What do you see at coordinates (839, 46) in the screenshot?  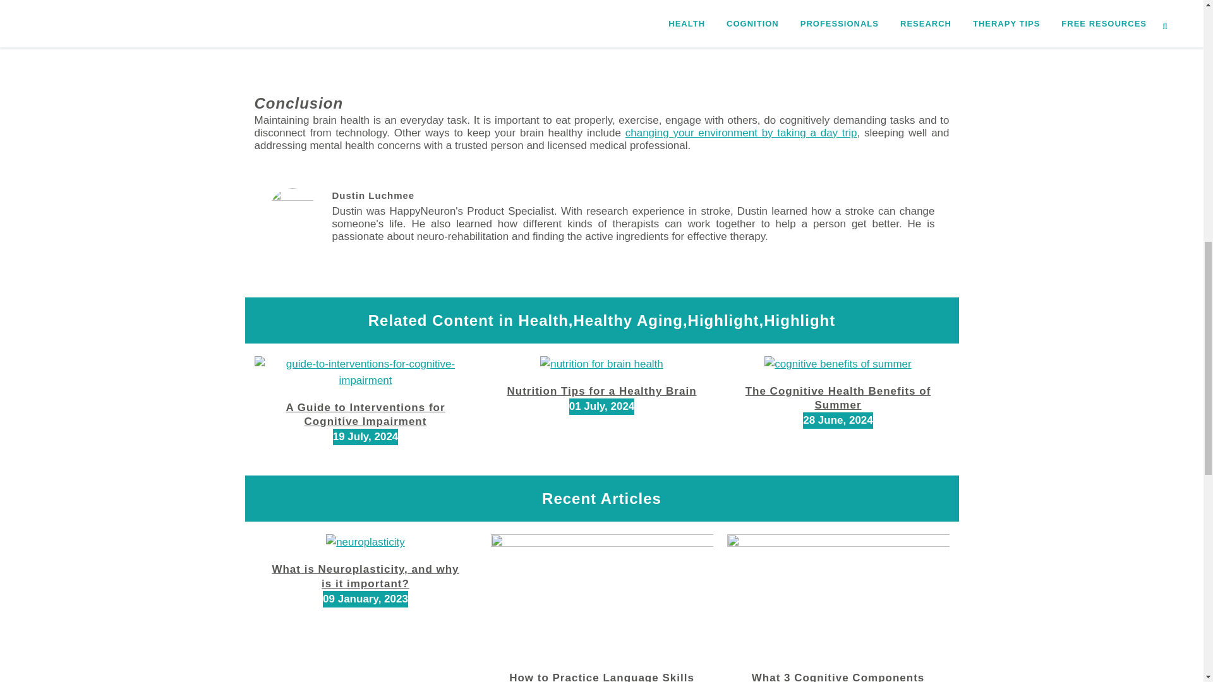 I see `rseau social illustration` at bounding box center [839, 46].